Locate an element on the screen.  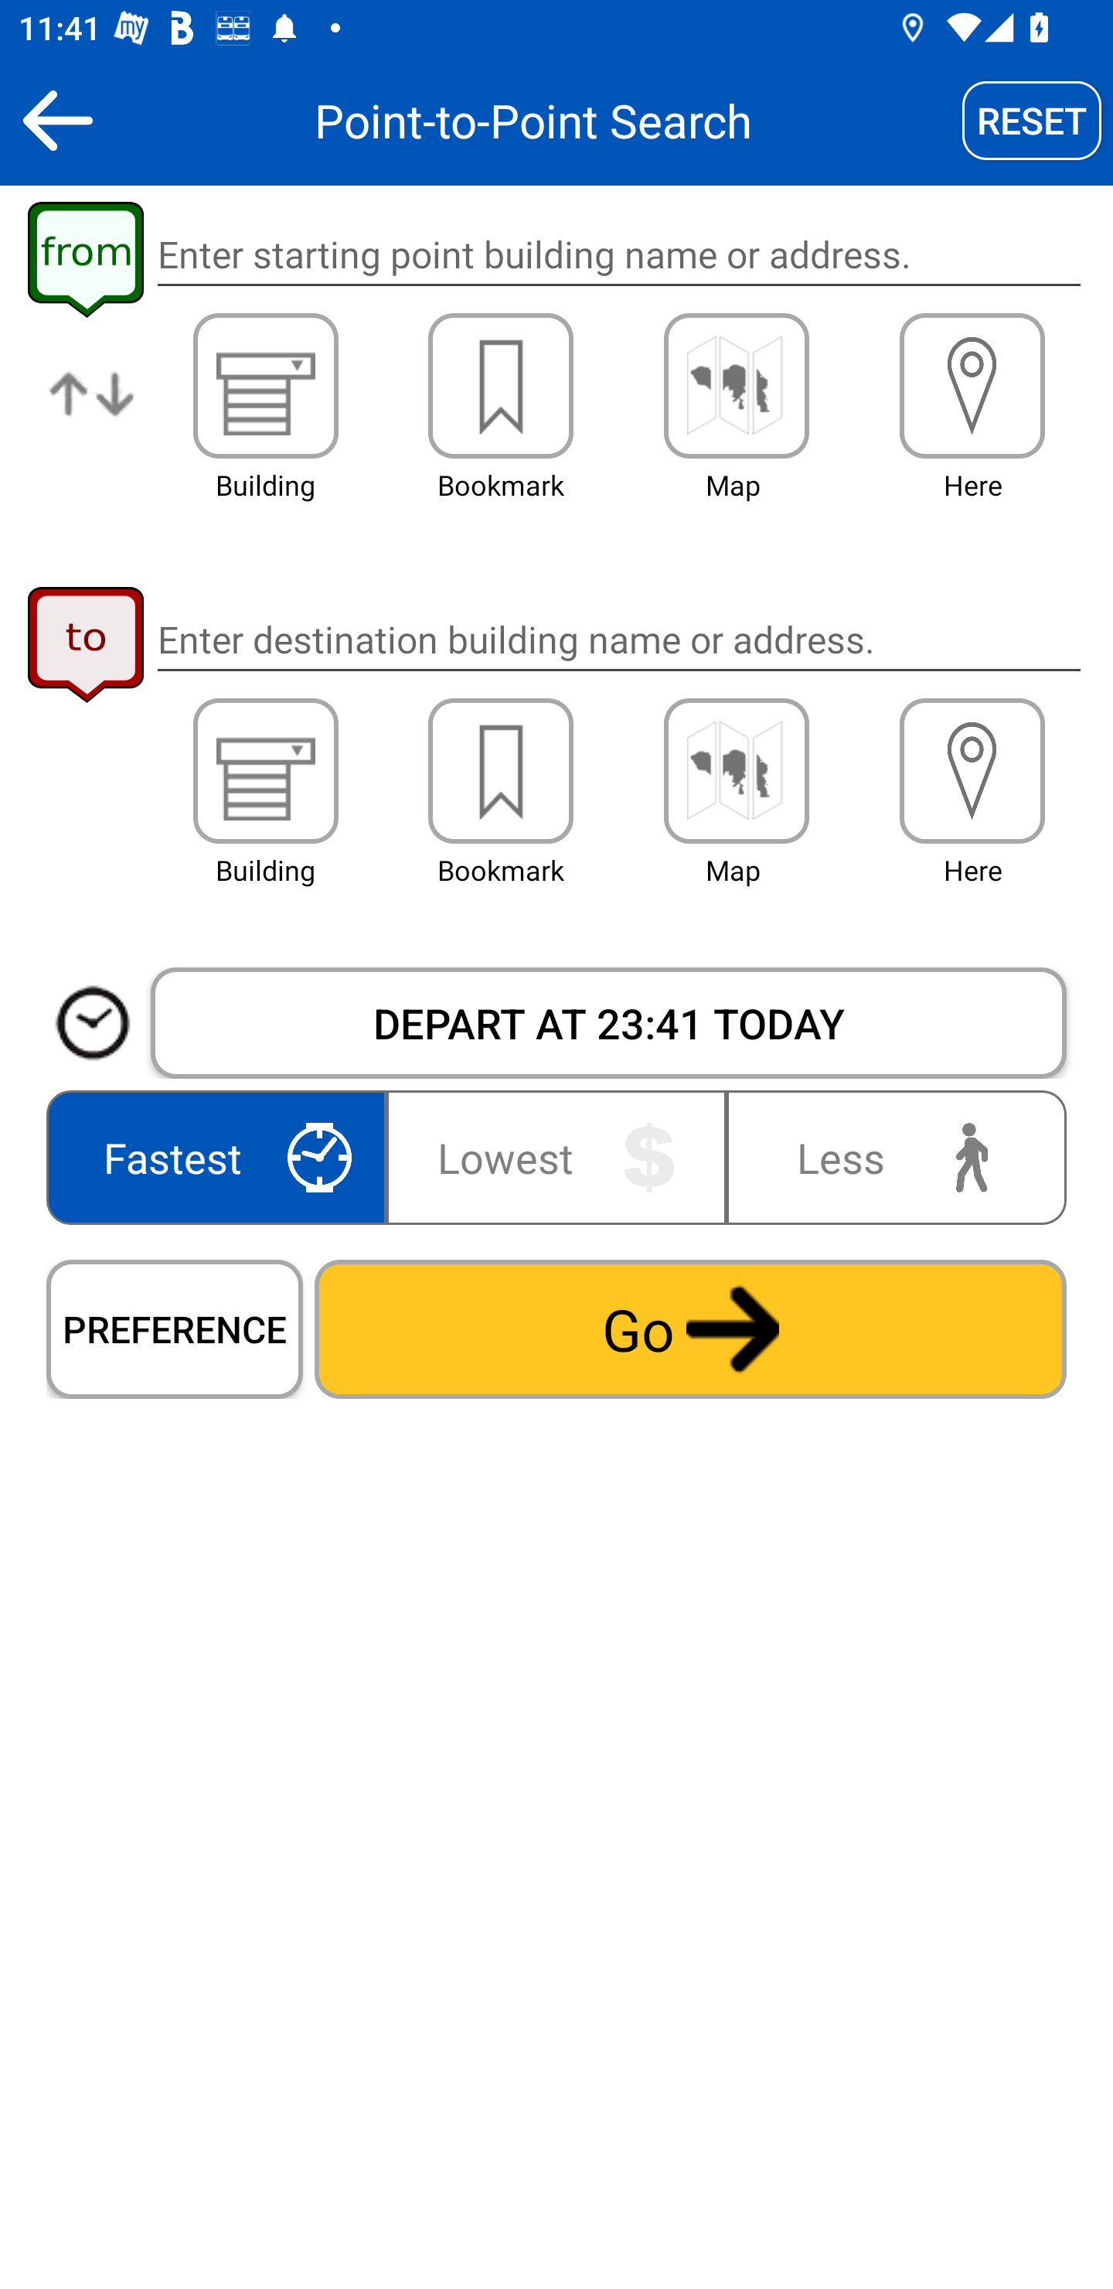
Bookmarks is located at coordinates (501, 771).